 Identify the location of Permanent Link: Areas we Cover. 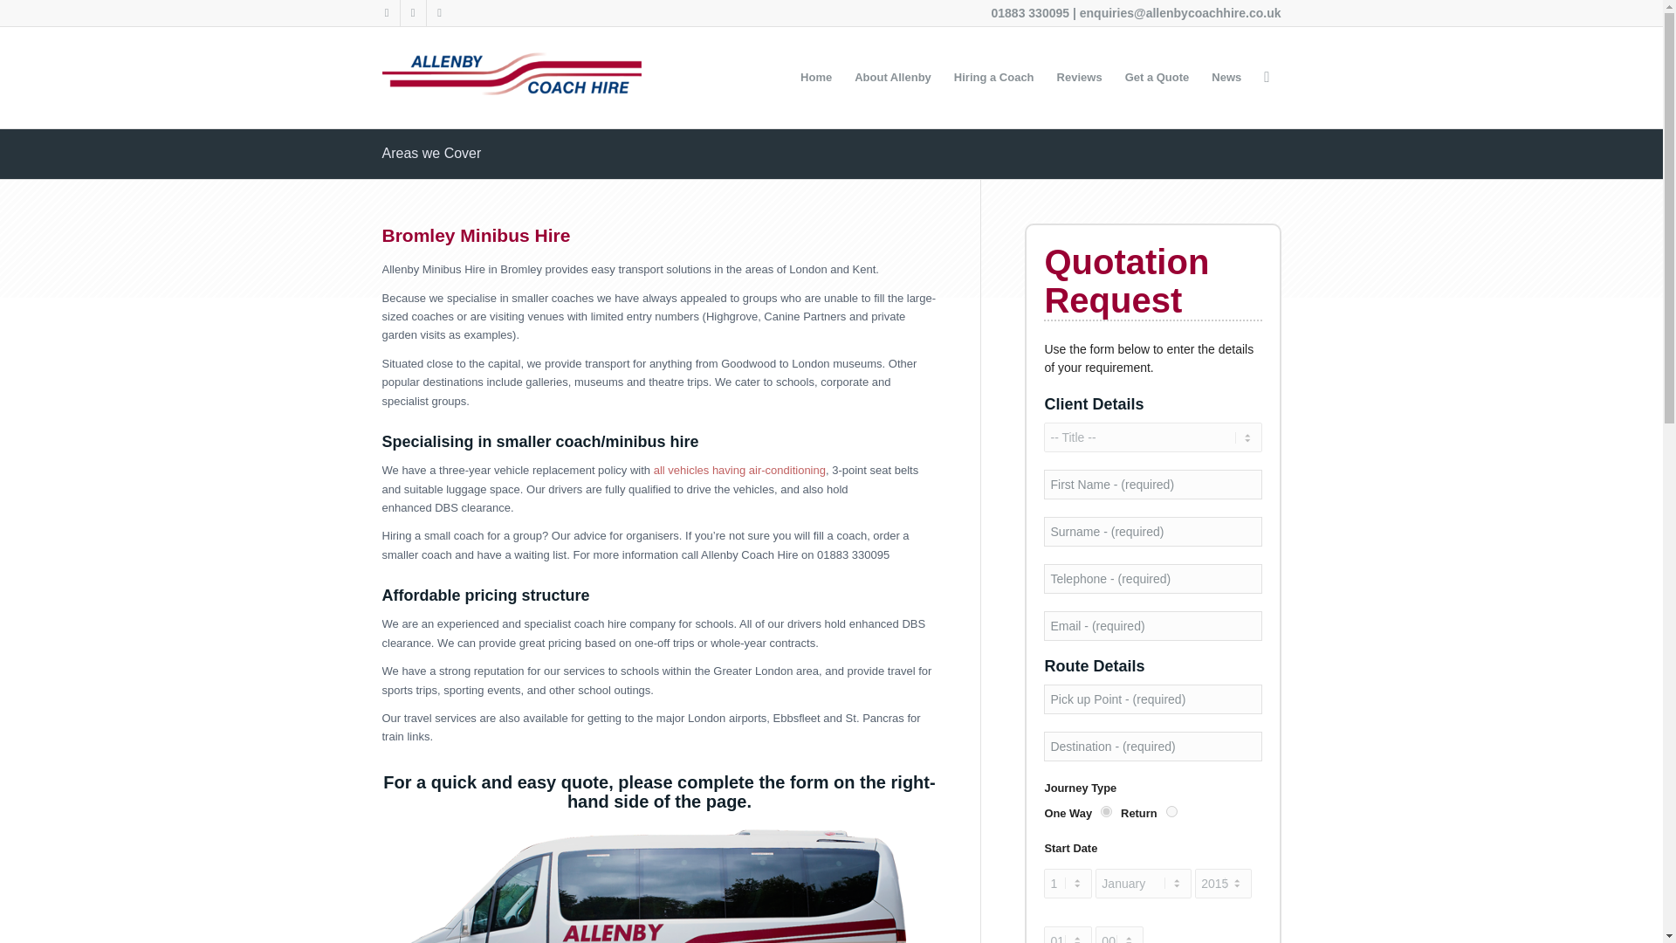
(431, 153).